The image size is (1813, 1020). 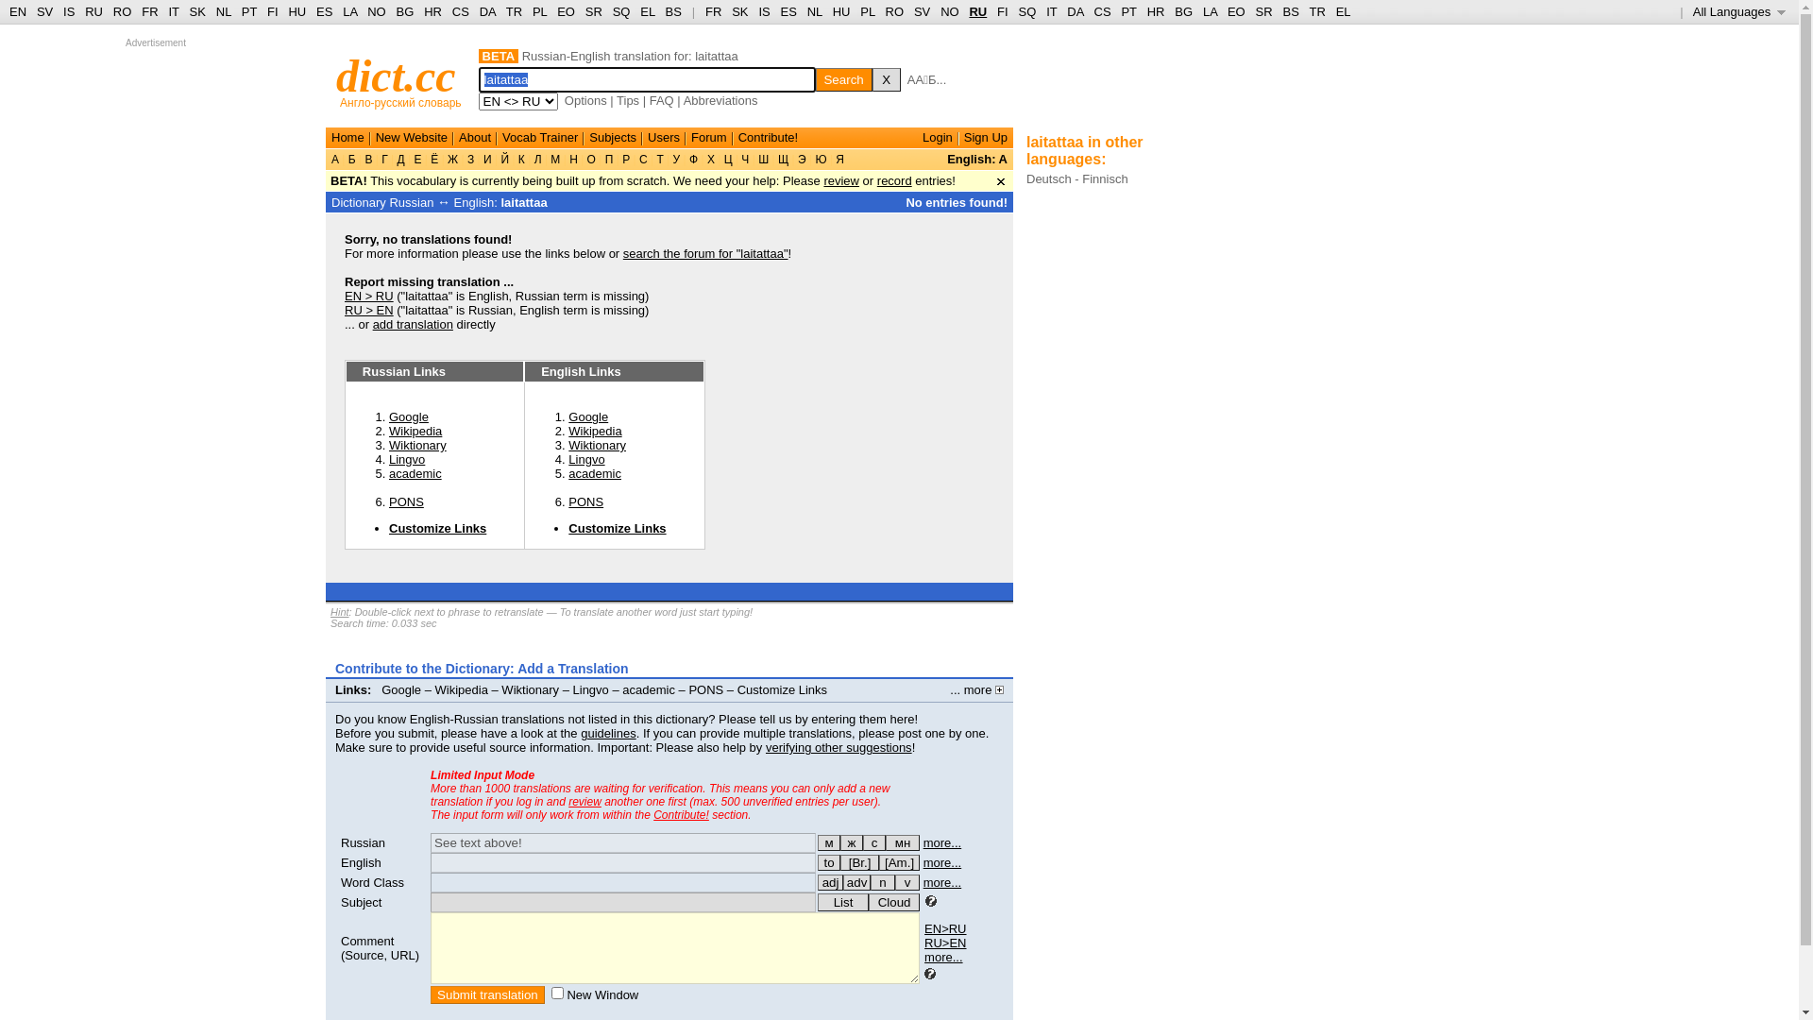 What do you see at coordinates (867, 11) in the screenshot?
I see `PL` at bounding box center [867, 11].